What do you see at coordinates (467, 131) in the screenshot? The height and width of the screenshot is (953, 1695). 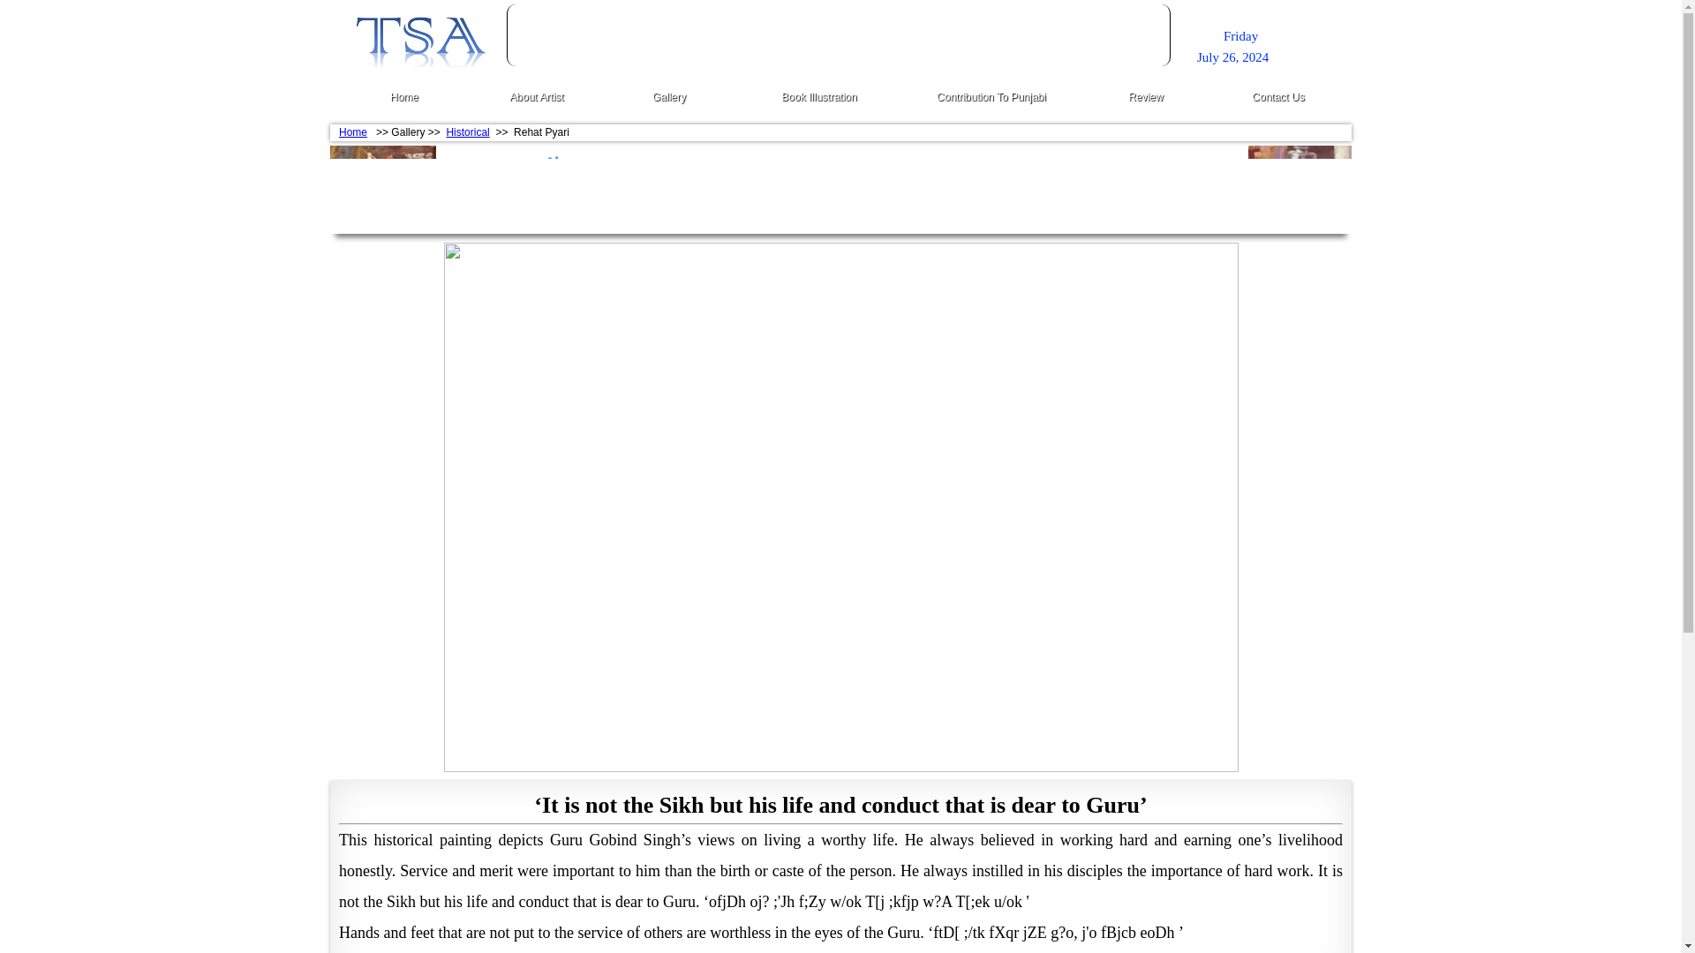 I see `Historical` at bounding box center [467, 131].